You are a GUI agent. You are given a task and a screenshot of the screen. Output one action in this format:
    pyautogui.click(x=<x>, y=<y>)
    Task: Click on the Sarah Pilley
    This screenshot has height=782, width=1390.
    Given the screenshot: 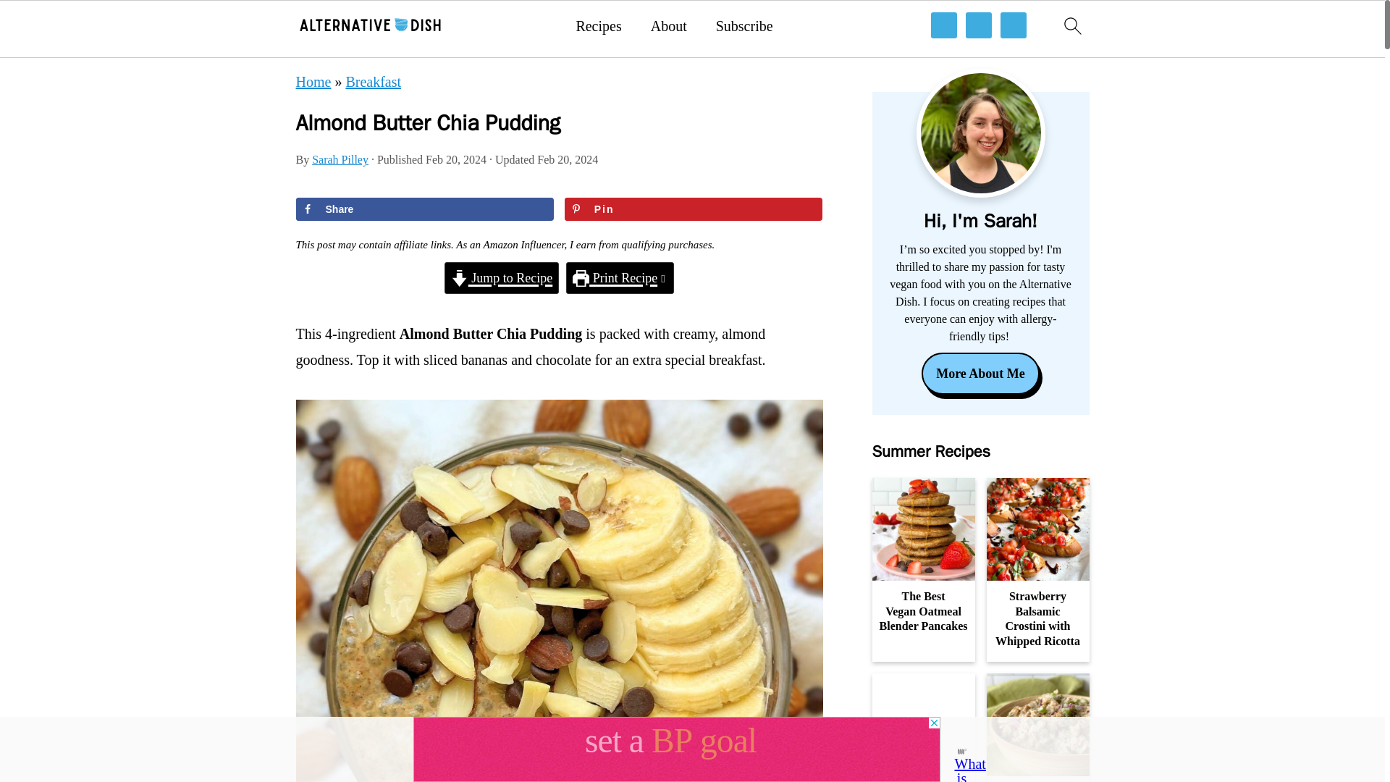 What is the action you would take?
    pyautogui.click(x=340, y=159)
    